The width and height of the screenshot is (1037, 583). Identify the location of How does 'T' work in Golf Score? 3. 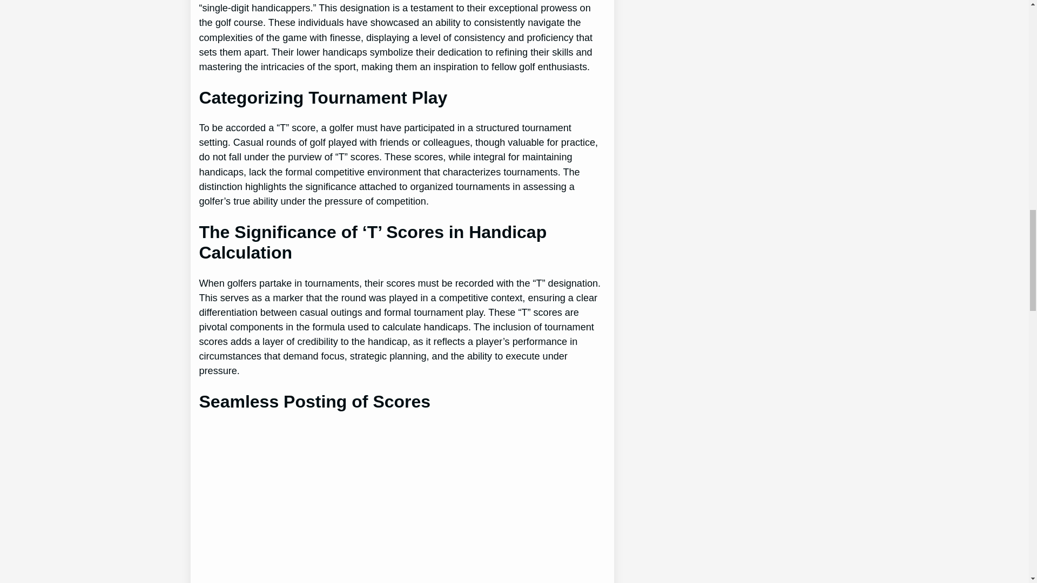
(361, 504).